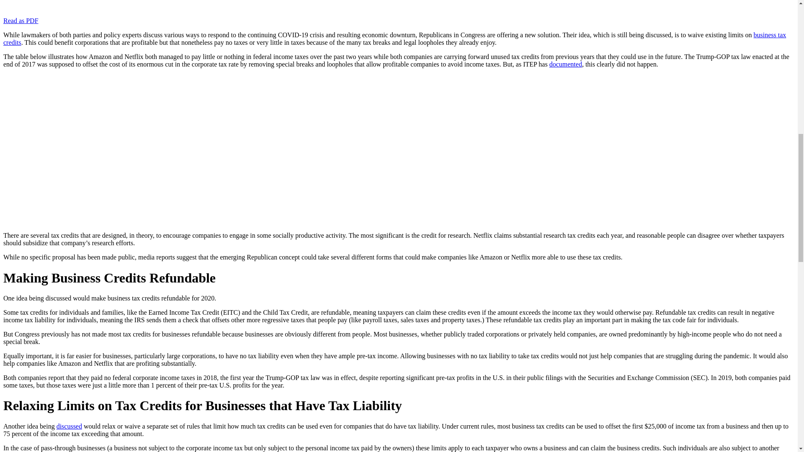 The image size is (804, 452). Describe the element at coordinates (565, 64) in the screenshot. I see `documented` at that location.